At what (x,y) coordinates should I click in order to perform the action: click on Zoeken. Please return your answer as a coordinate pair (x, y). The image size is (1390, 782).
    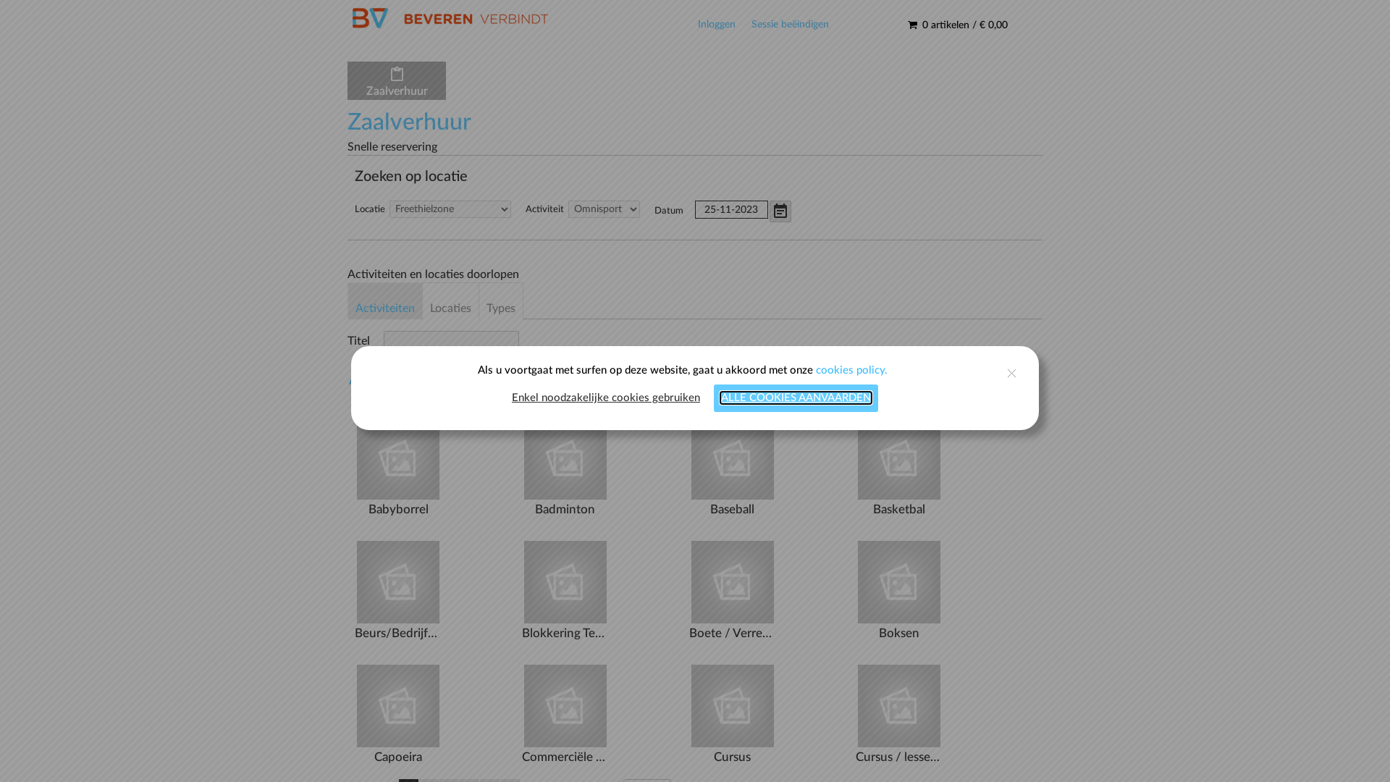
    Looking at the image, I should click on (847, 214).